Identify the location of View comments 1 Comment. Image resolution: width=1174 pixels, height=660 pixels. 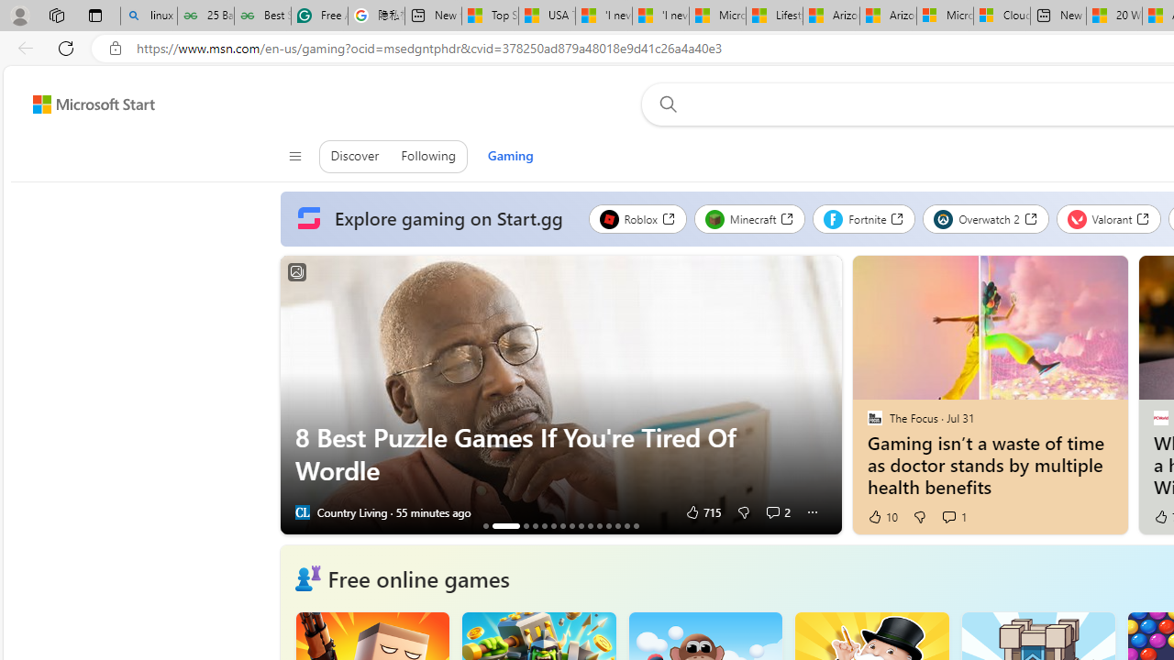
(948, 516).